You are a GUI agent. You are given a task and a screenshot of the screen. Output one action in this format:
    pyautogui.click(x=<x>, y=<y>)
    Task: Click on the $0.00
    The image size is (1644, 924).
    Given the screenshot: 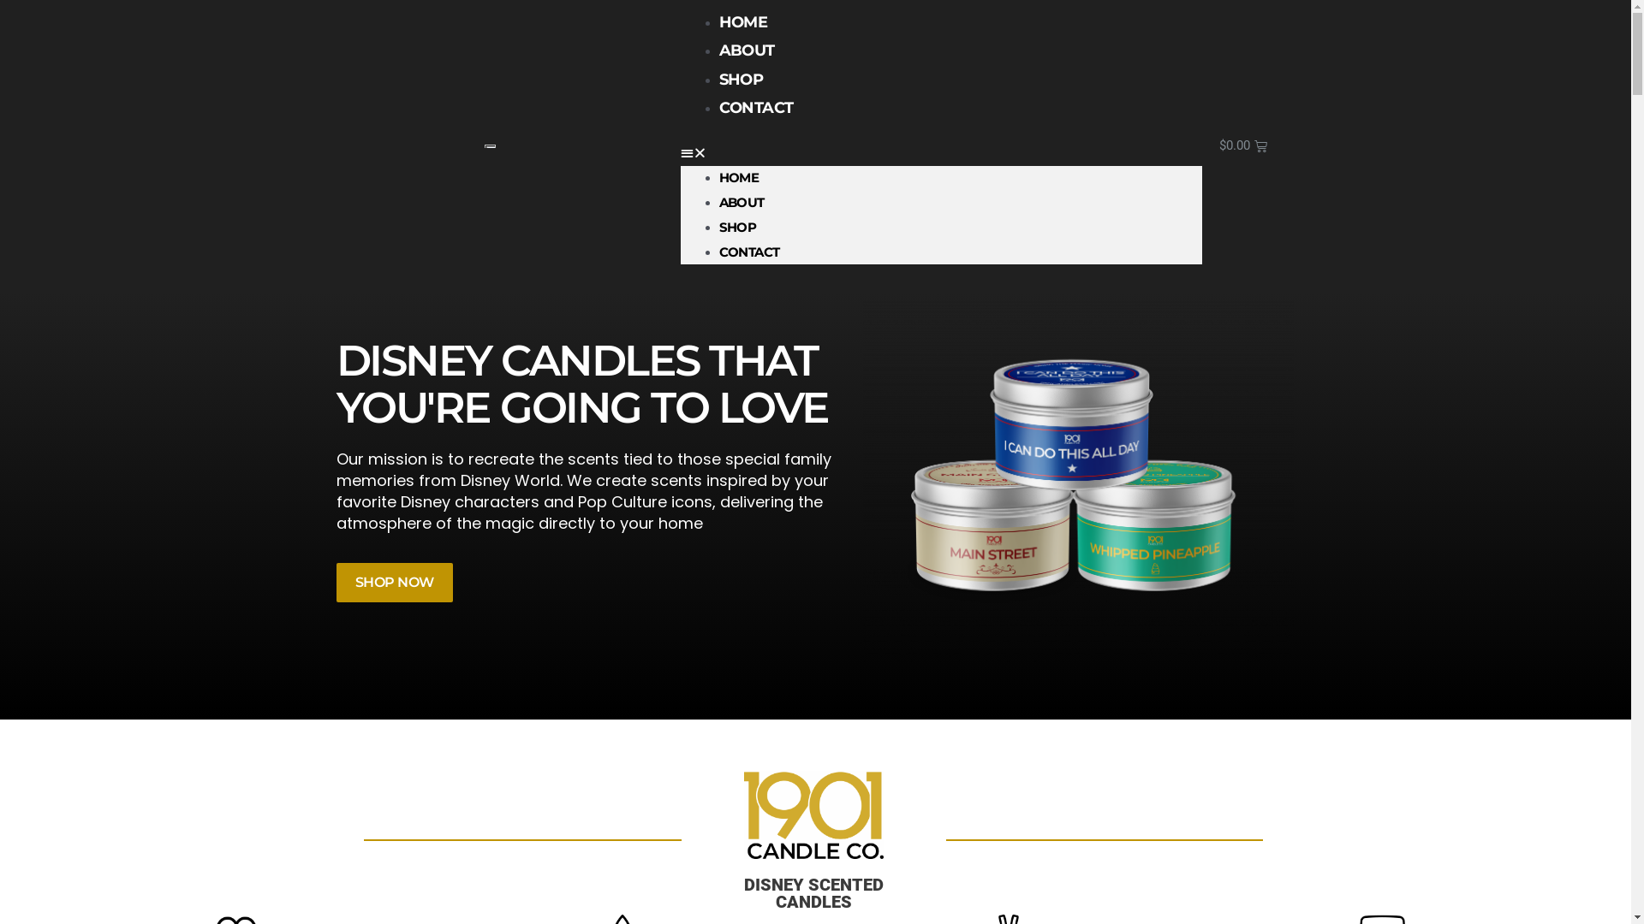 What is the action you would take?
    pyautogui.click(x=1243, y=146)
    